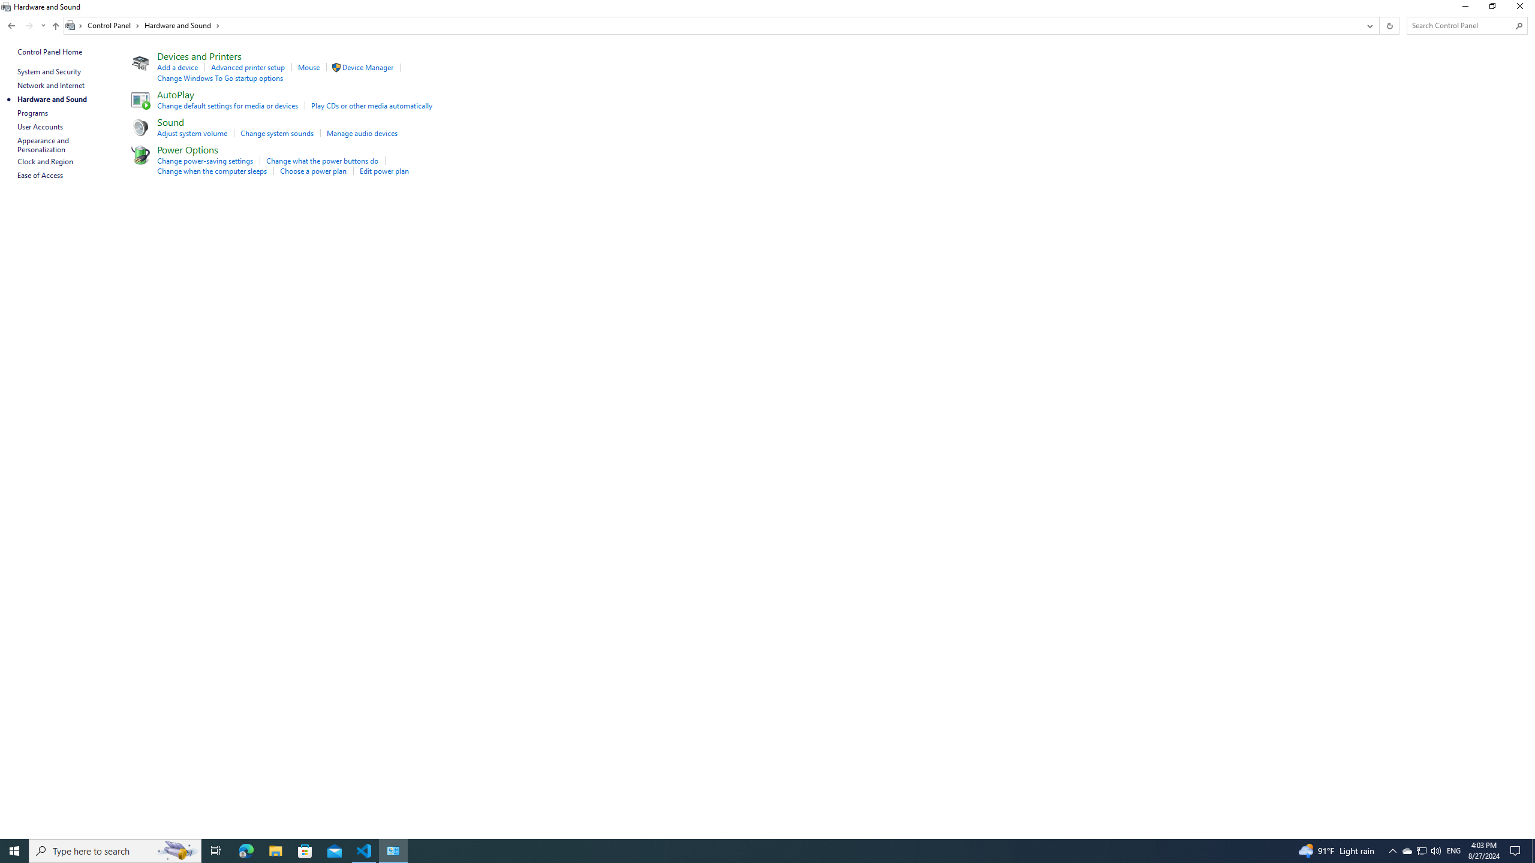  Describe the element at coordinates (7, 6) in the screenshot. I see `System` at that location.